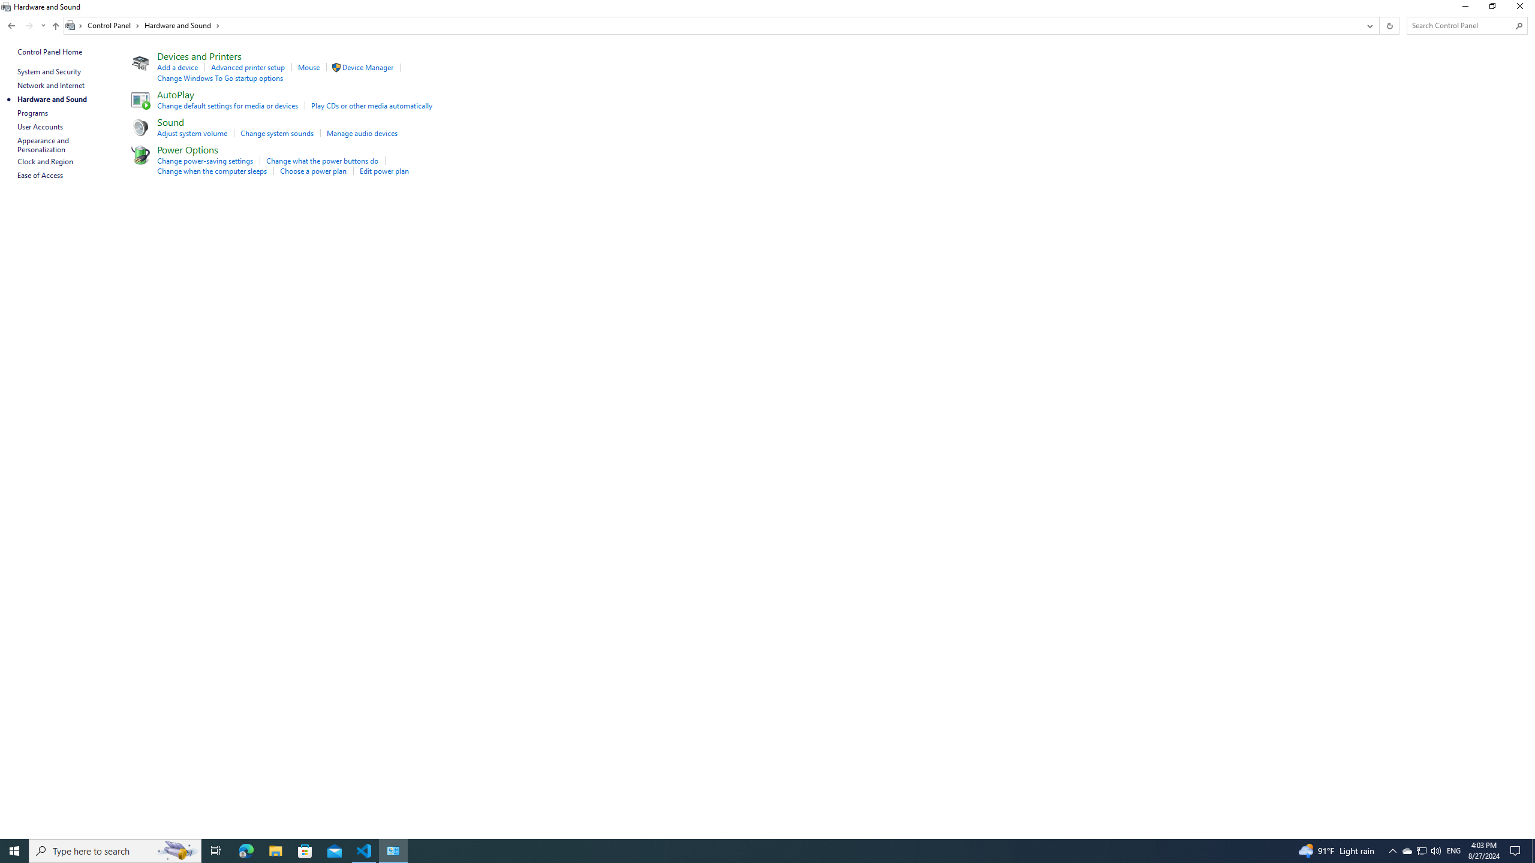  Describe the element at coordinates (7, 6) in the screenshot. I see `System` at that location.